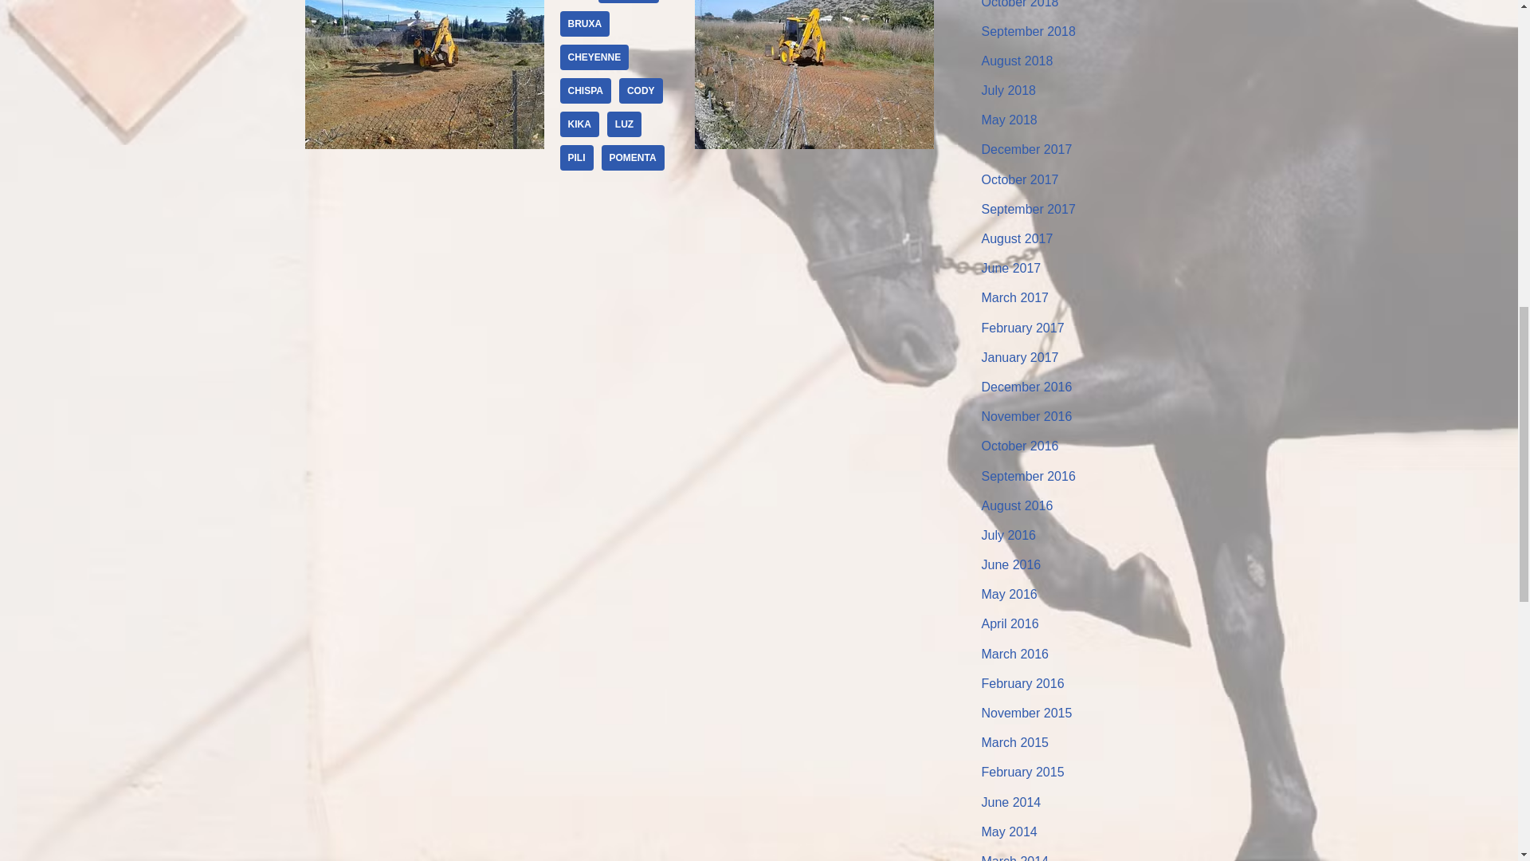  I want to click on Pili, so click(576, 158).